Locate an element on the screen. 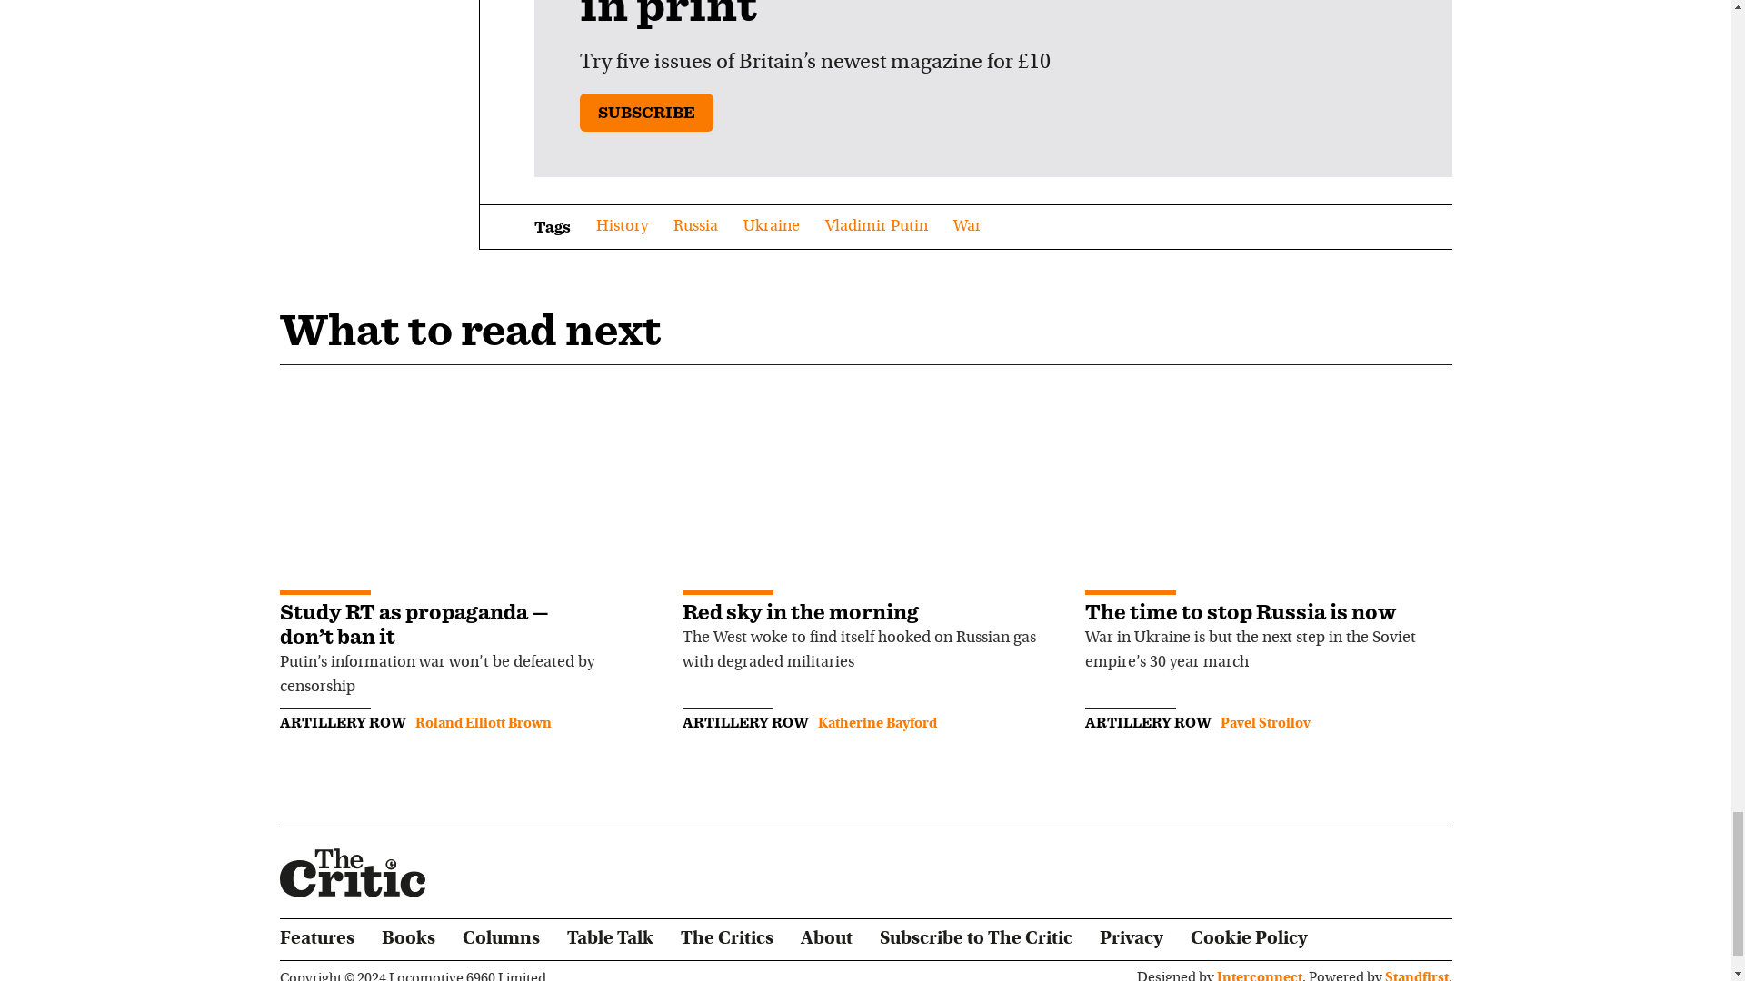  Vladimir Putin is located at coordinates (876, 227).